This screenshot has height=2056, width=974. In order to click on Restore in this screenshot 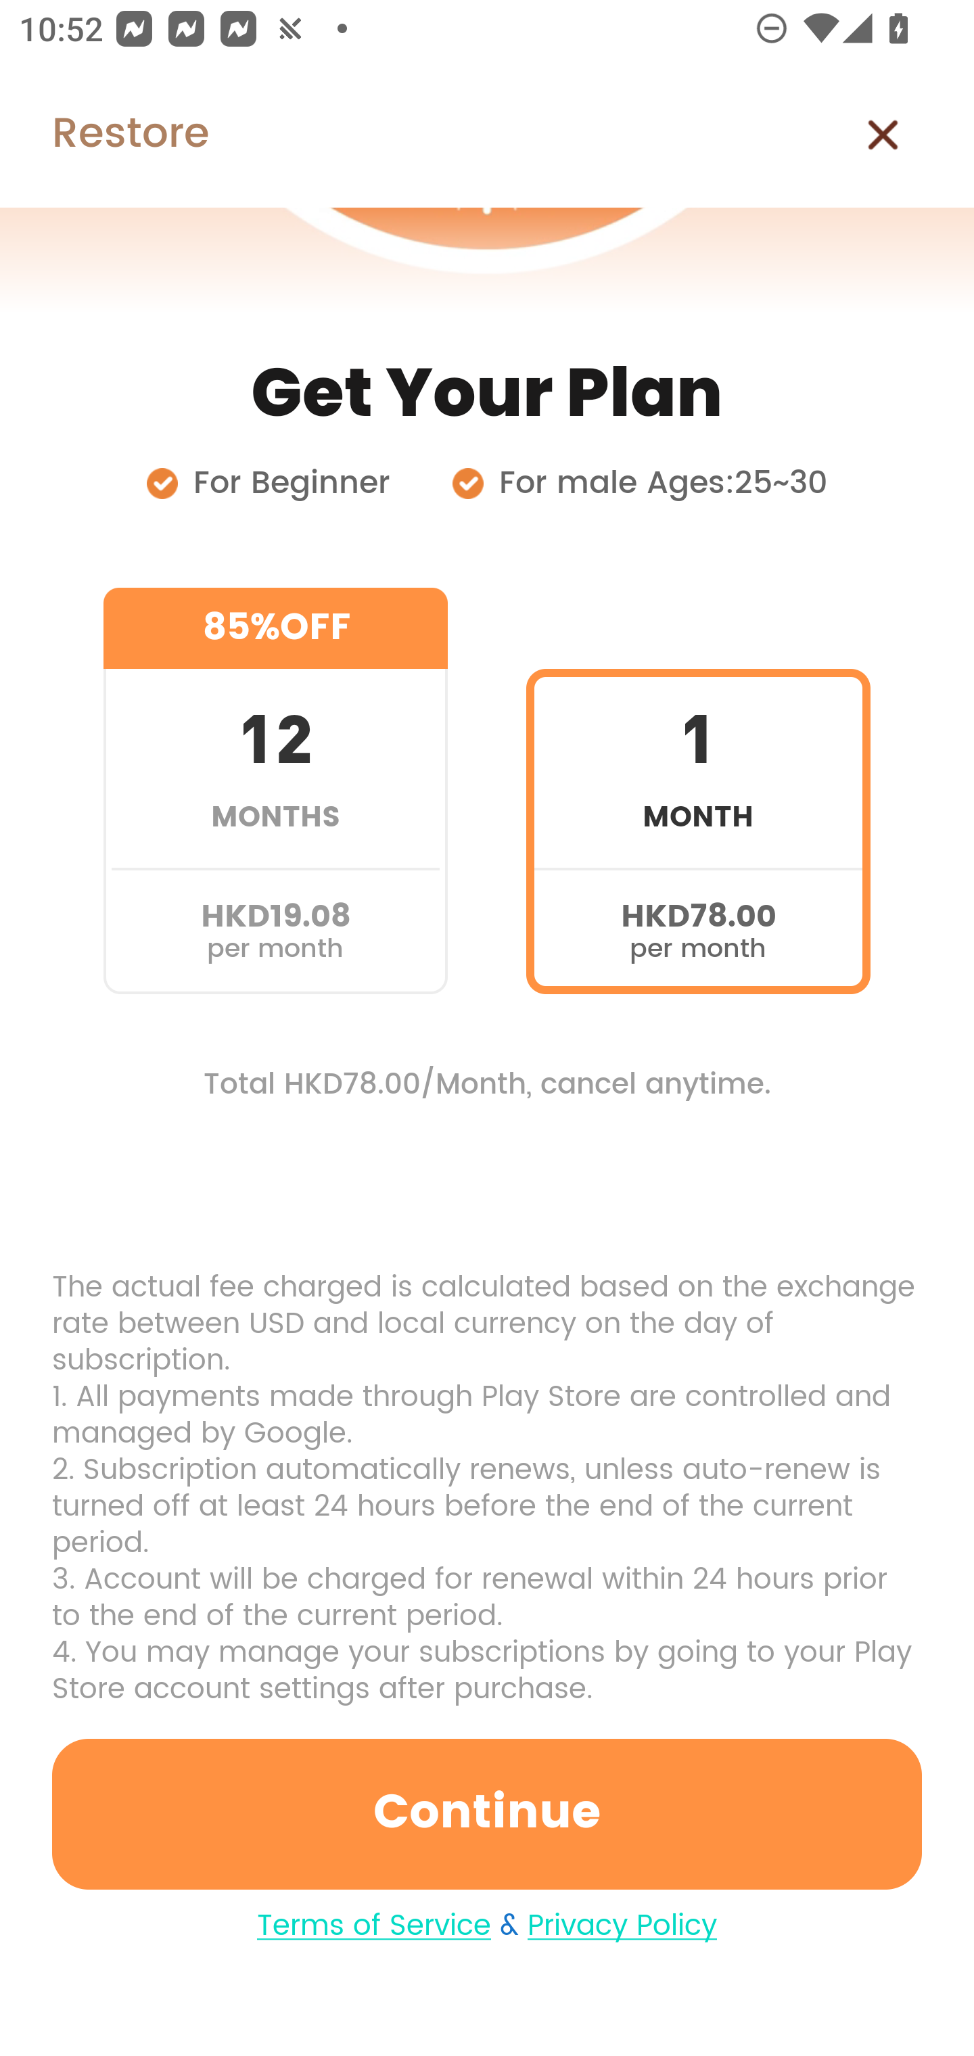, I will do `click(104, 135)`.